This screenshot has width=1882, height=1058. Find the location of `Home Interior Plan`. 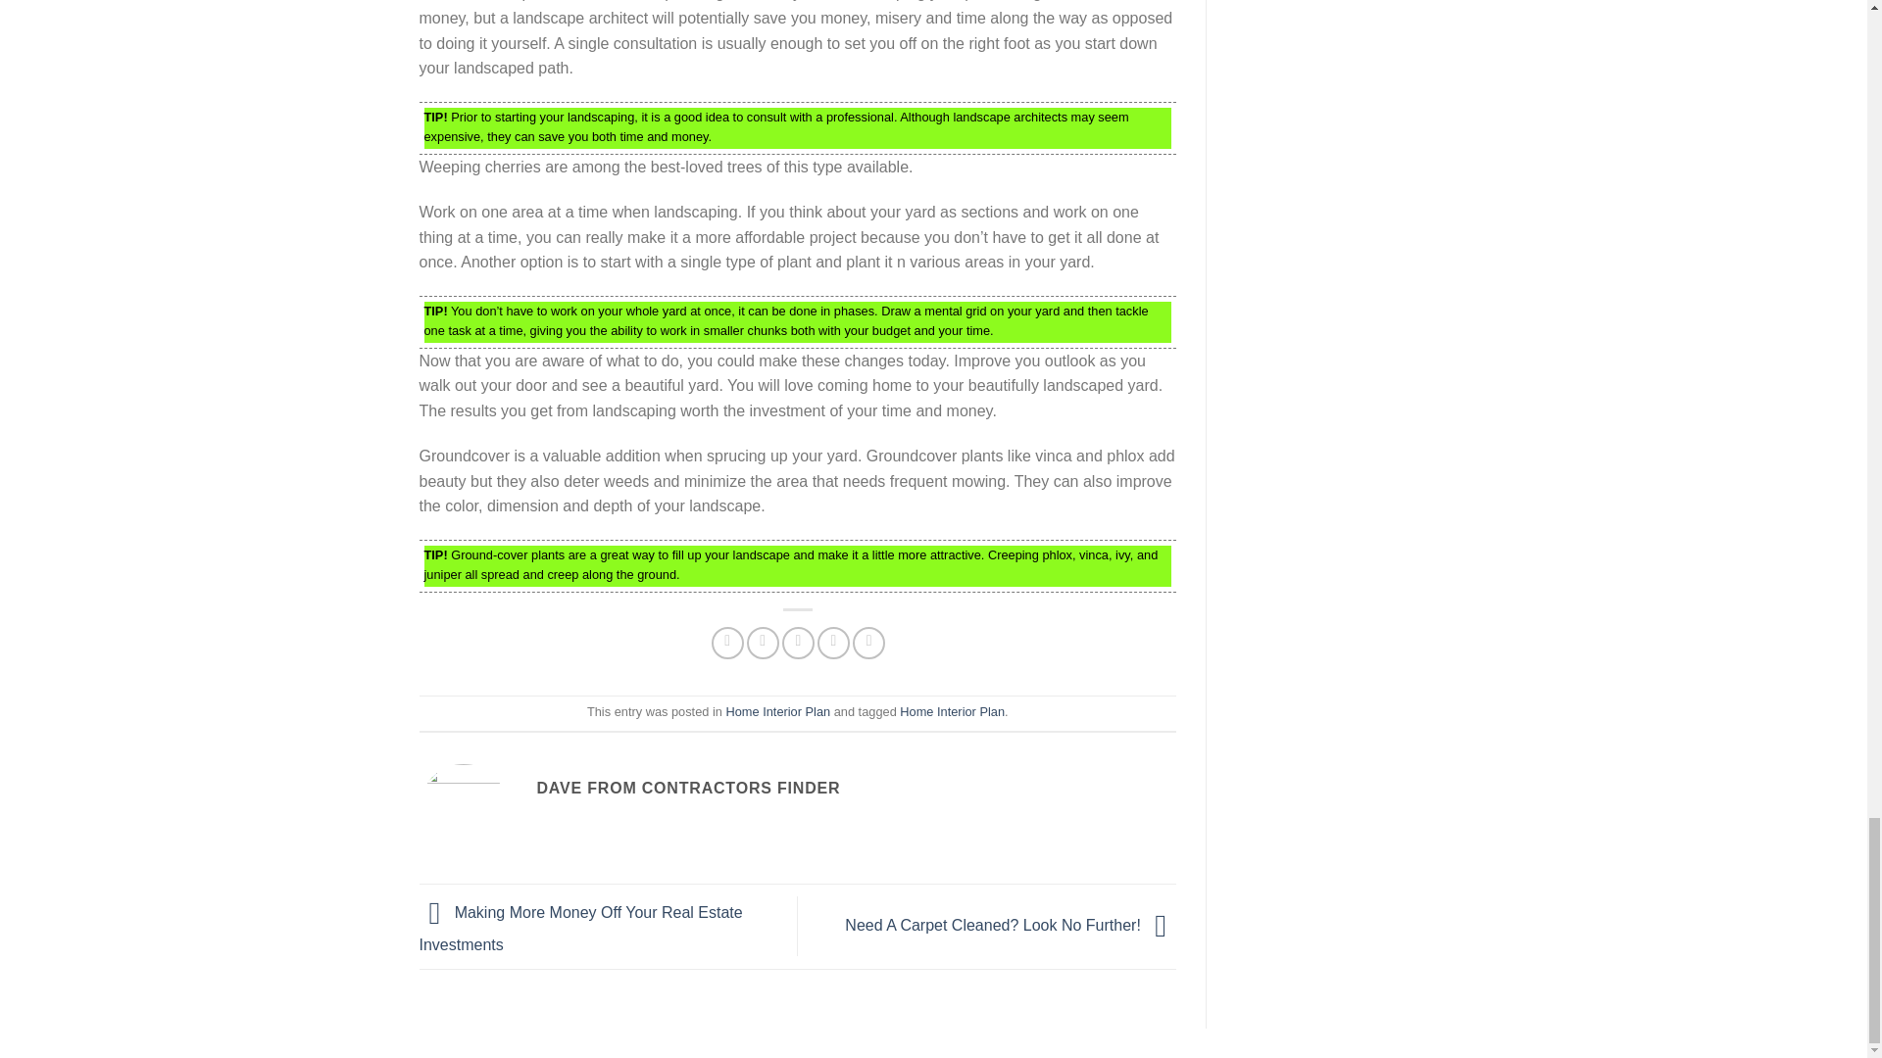

Home Interior Plan is located at coordinates (776, 711).